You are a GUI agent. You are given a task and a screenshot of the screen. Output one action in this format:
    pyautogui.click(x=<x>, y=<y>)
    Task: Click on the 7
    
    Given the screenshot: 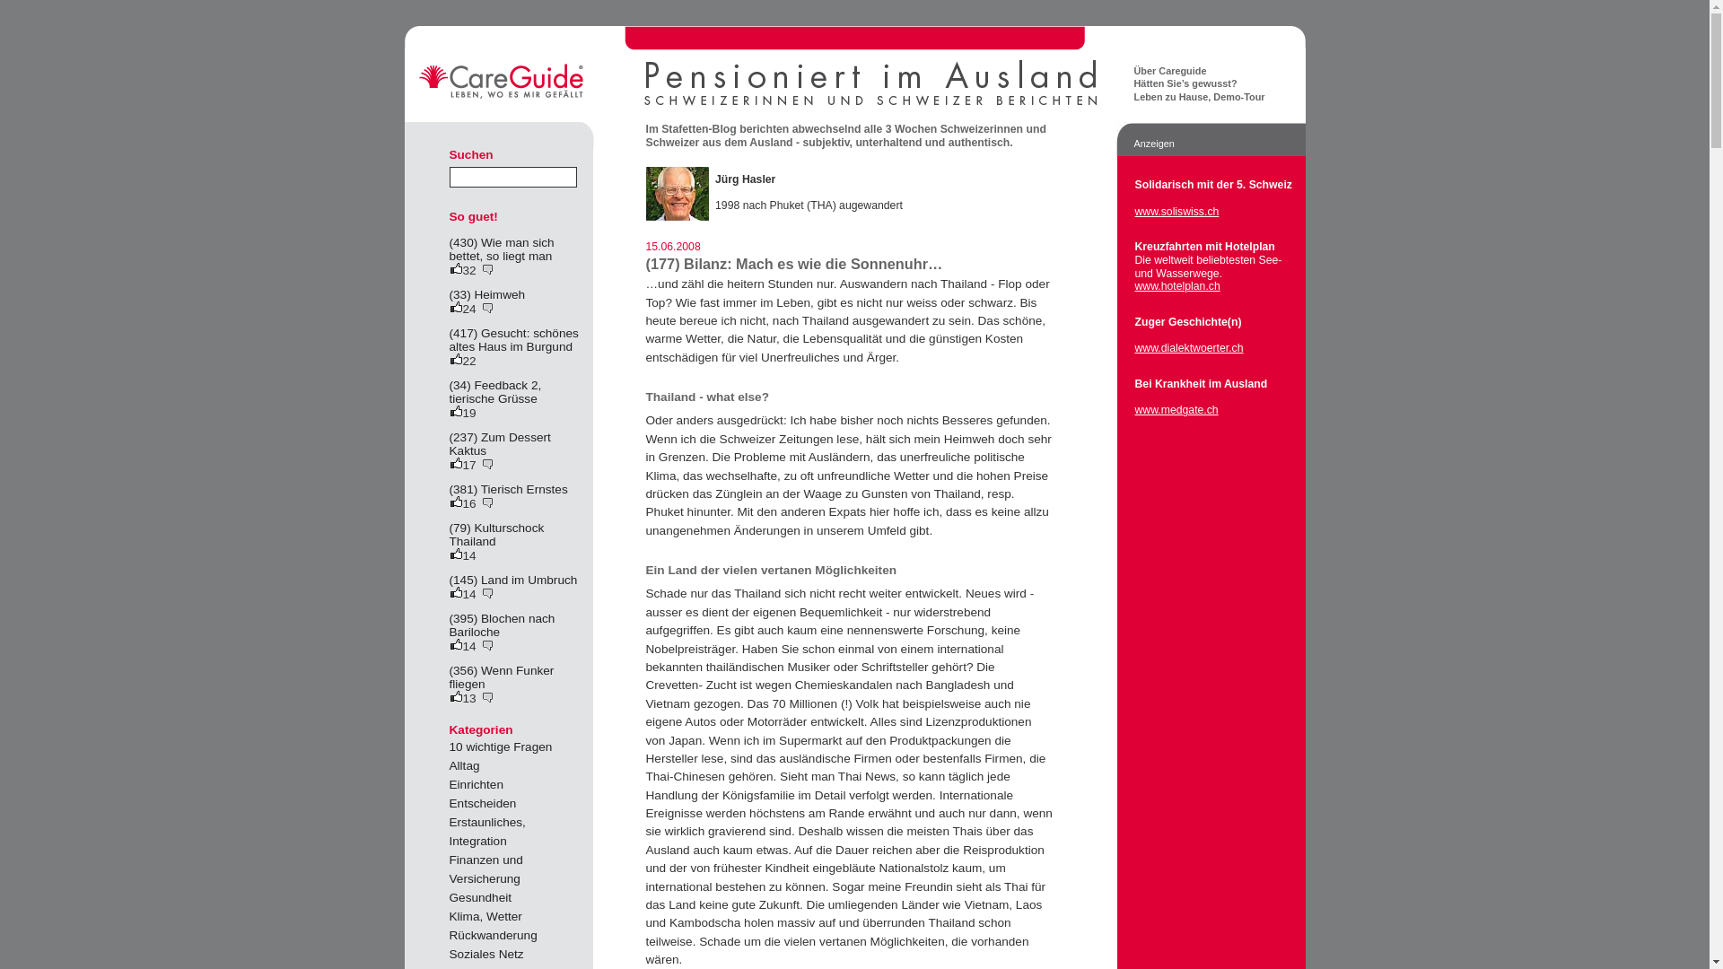 What is the action you would take?
    pyautogui.click(x=488, y=594)
    